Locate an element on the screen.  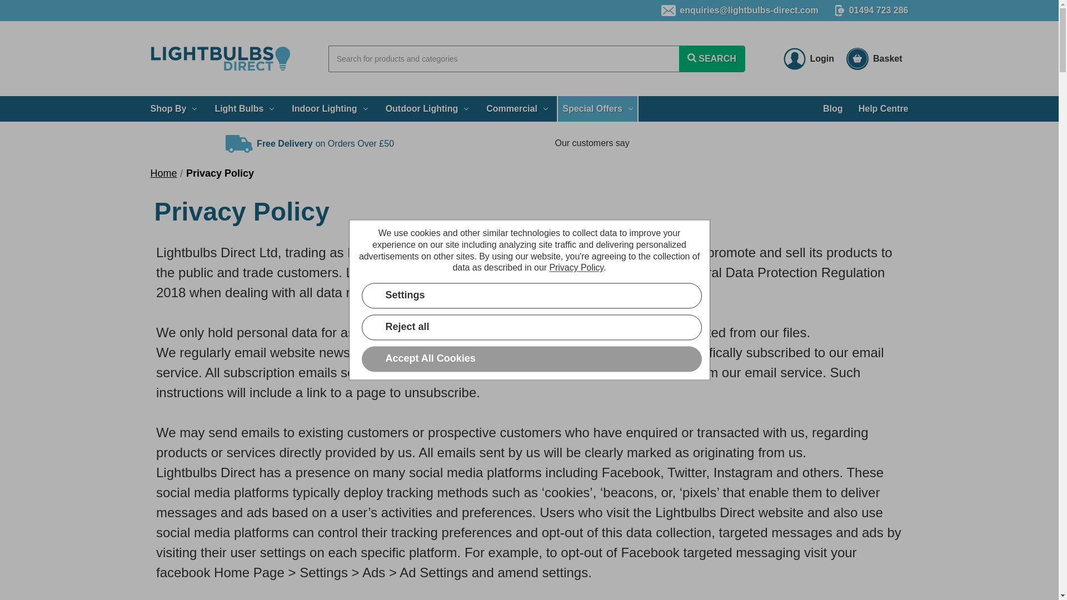
Shop By is located at coordinates (173, 109).